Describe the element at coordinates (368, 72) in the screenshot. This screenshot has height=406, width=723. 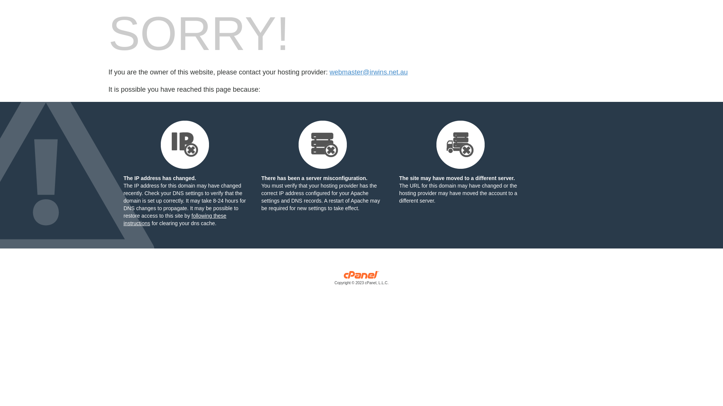
I see `webmaster@irwins.net.au` at that location.